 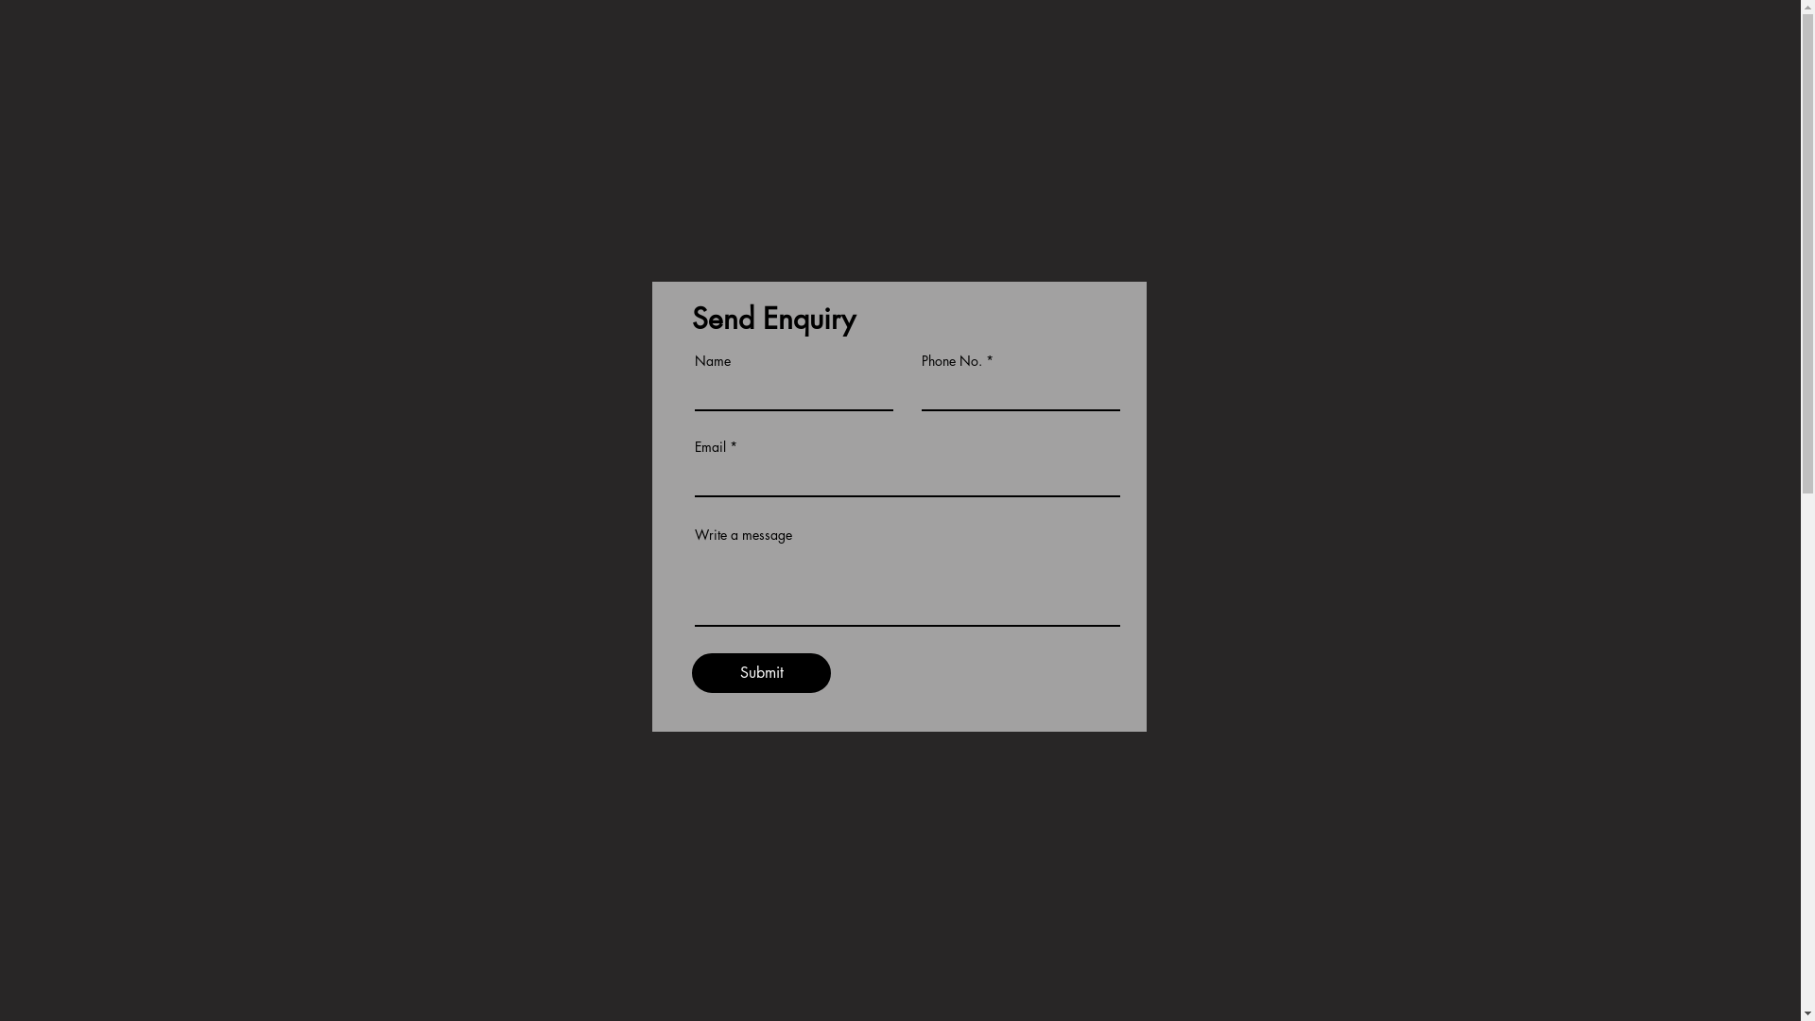 What do you see at coordinates (1287, 47) in the screenshot?
I see `Services` at bounding box center [1287, 47].